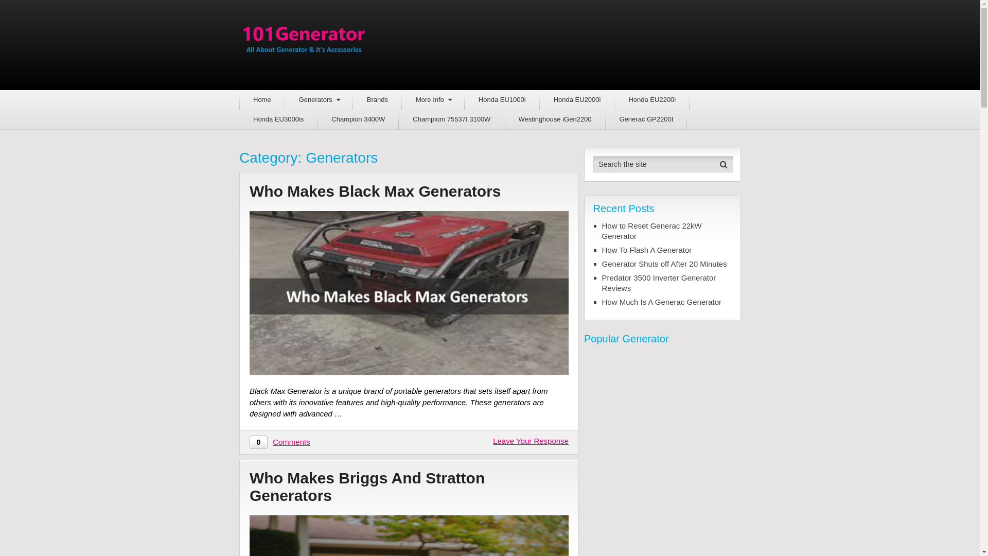 Image resolution: width=988 pixels, height=556 pixels. I want to click on Leave Your Response, so click(531, 441).